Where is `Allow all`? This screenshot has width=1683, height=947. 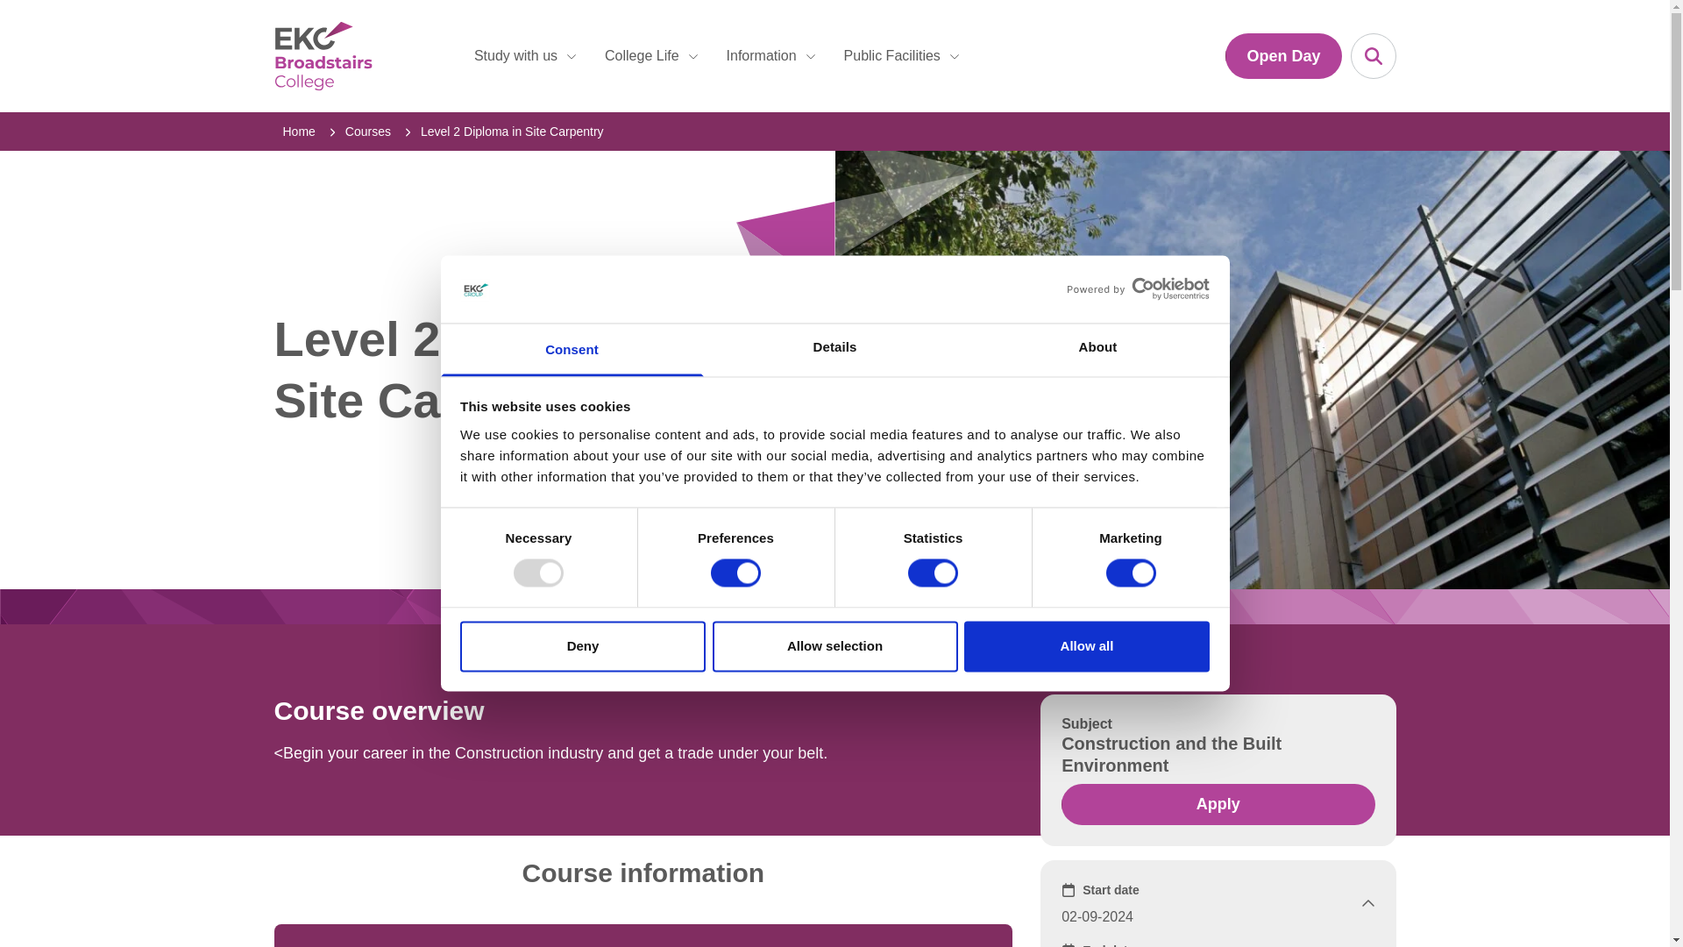
Allow all is located at coordinates (1087, 645).